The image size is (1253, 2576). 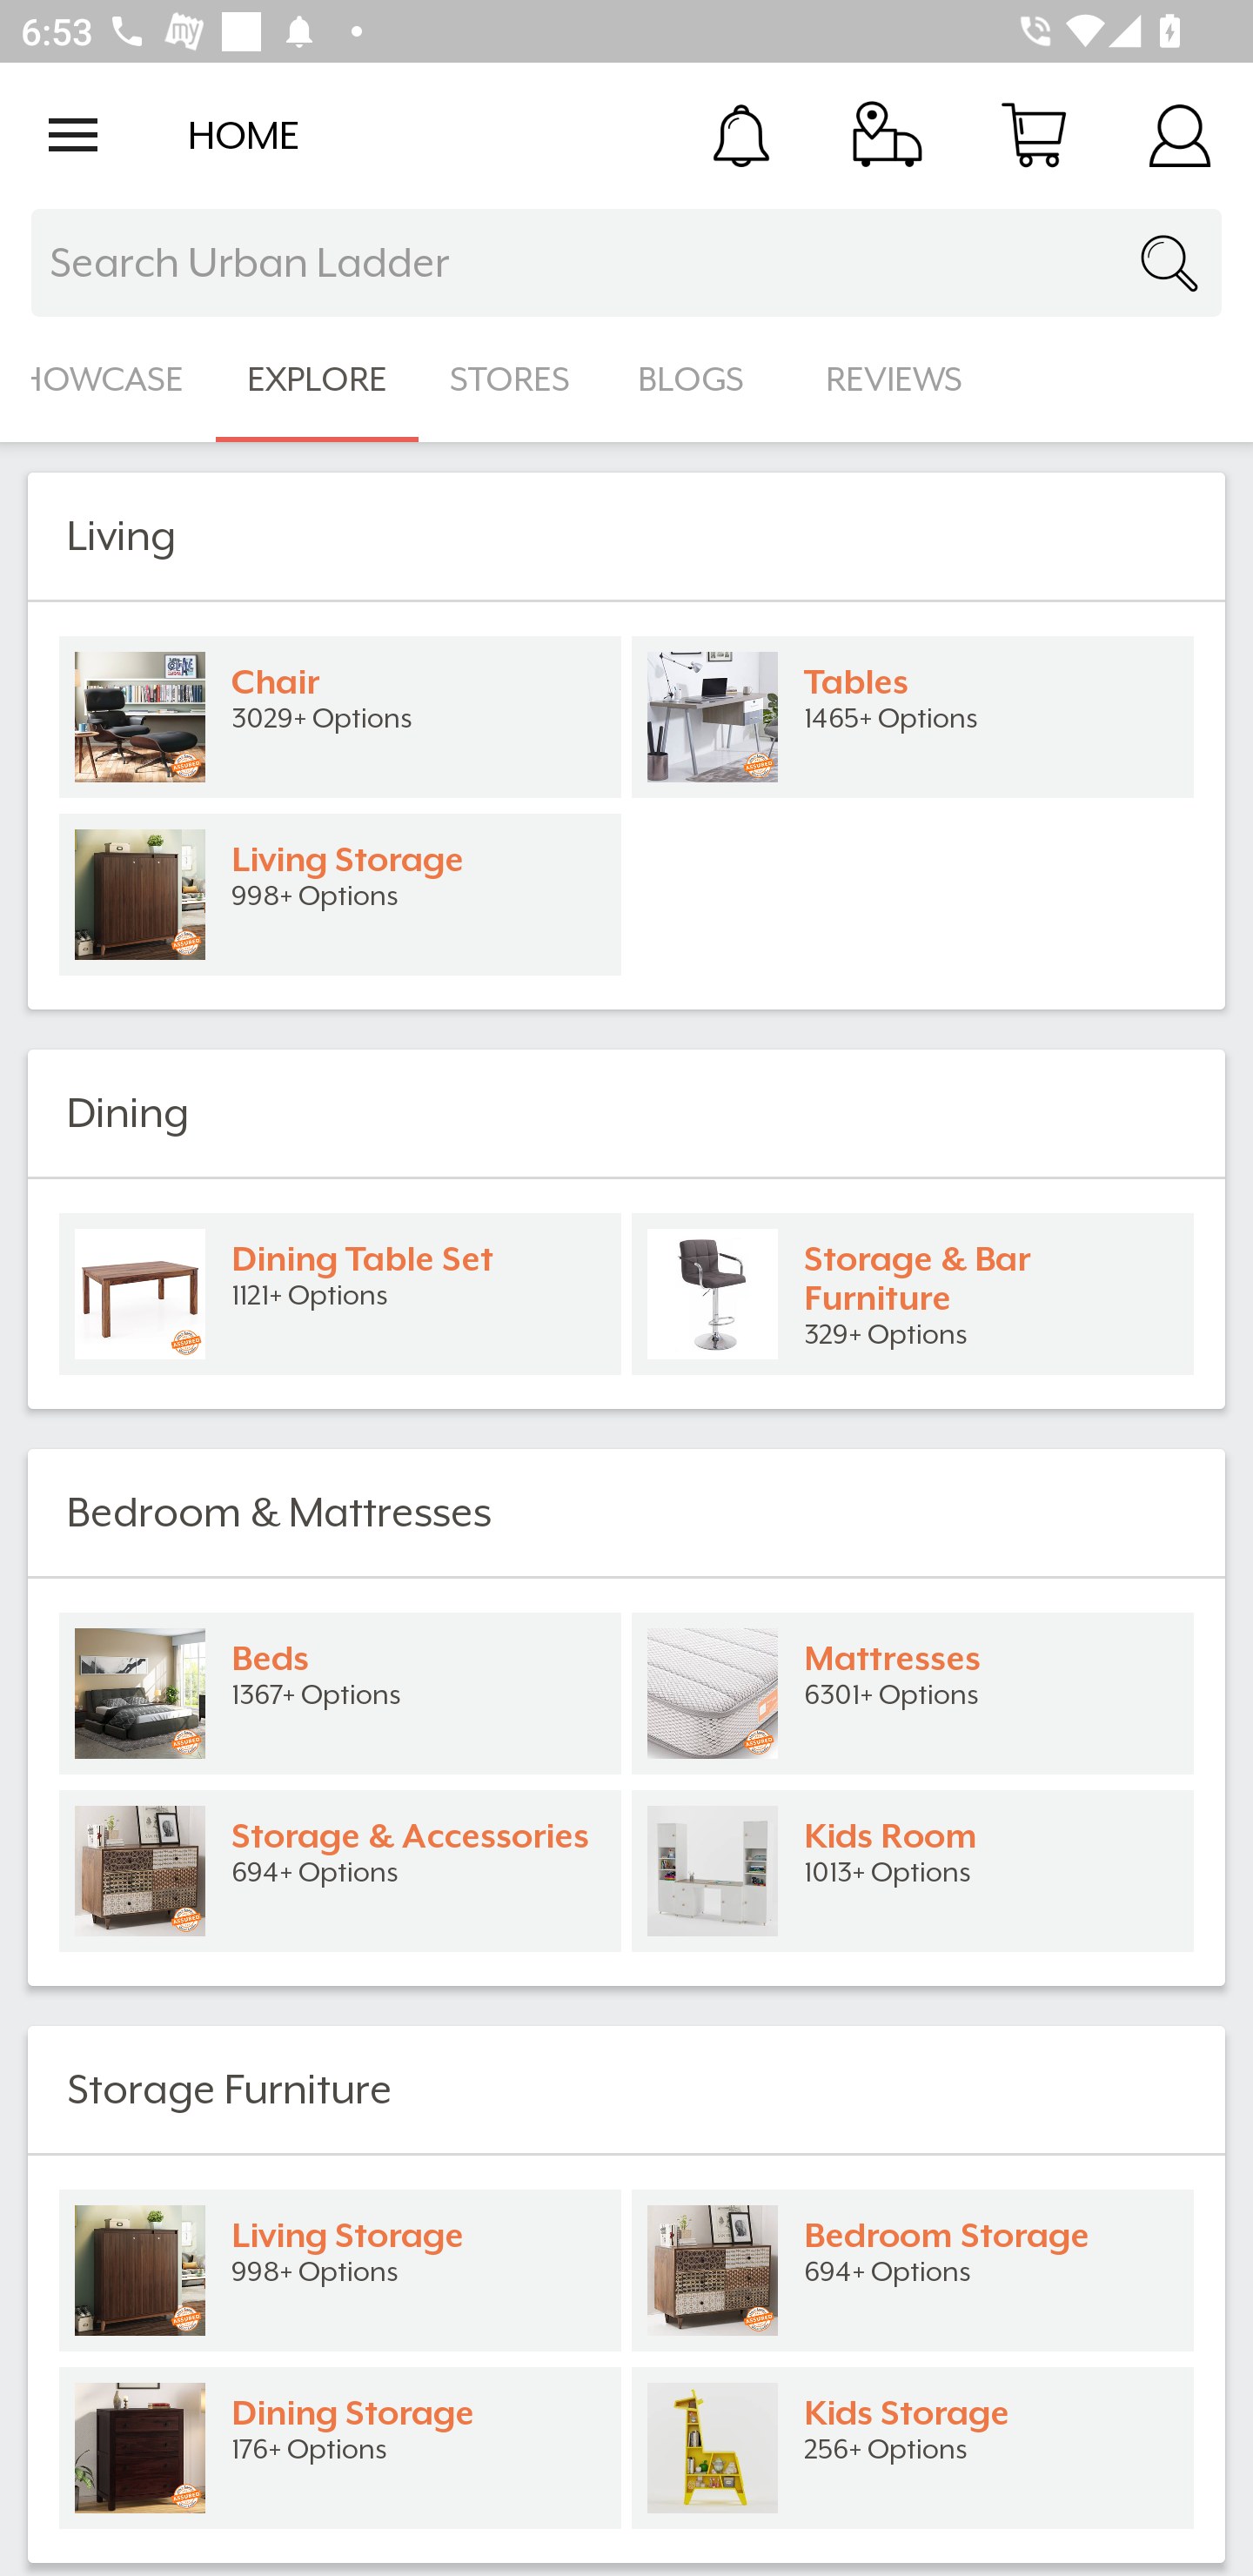 What do you see at coordinates (512, 379) in the screenshot?
I see `STORES` at bounding box center [512, 379].